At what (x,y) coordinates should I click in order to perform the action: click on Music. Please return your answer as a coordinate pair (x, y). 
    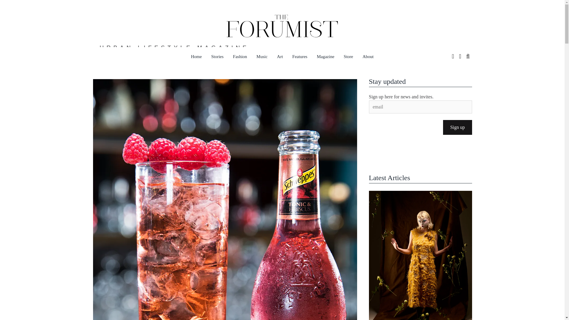
    Looking at the image, I should click on (262, 57).